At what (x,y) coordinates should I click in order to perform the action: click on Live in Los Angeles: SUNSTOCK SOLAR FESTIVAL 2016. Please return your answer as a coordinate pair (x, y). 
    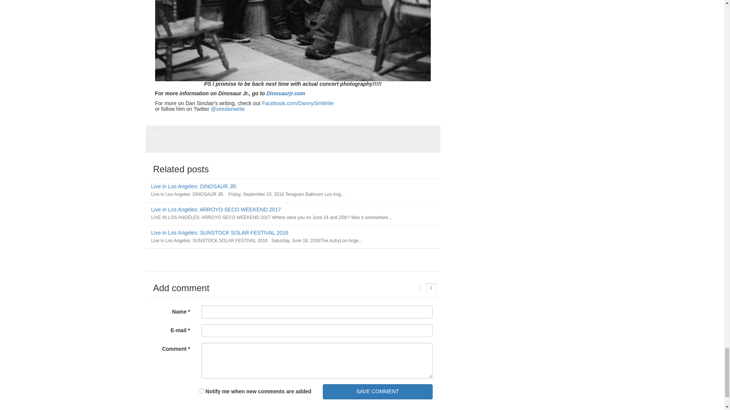
    Looking at the image, I should click on (220, 232).